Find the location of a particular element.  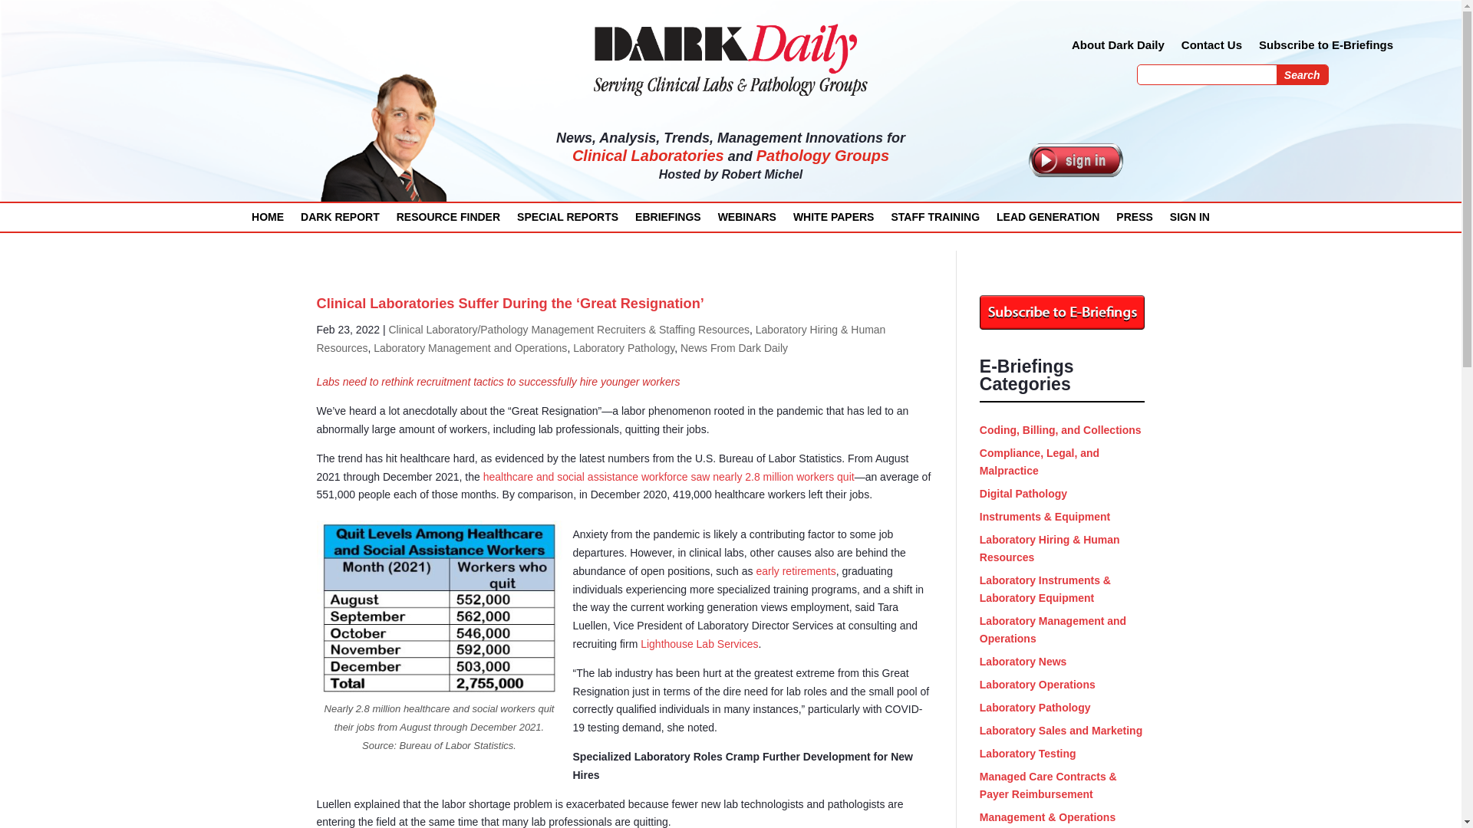

DARK REPORT is located at coordinates (340, 221).